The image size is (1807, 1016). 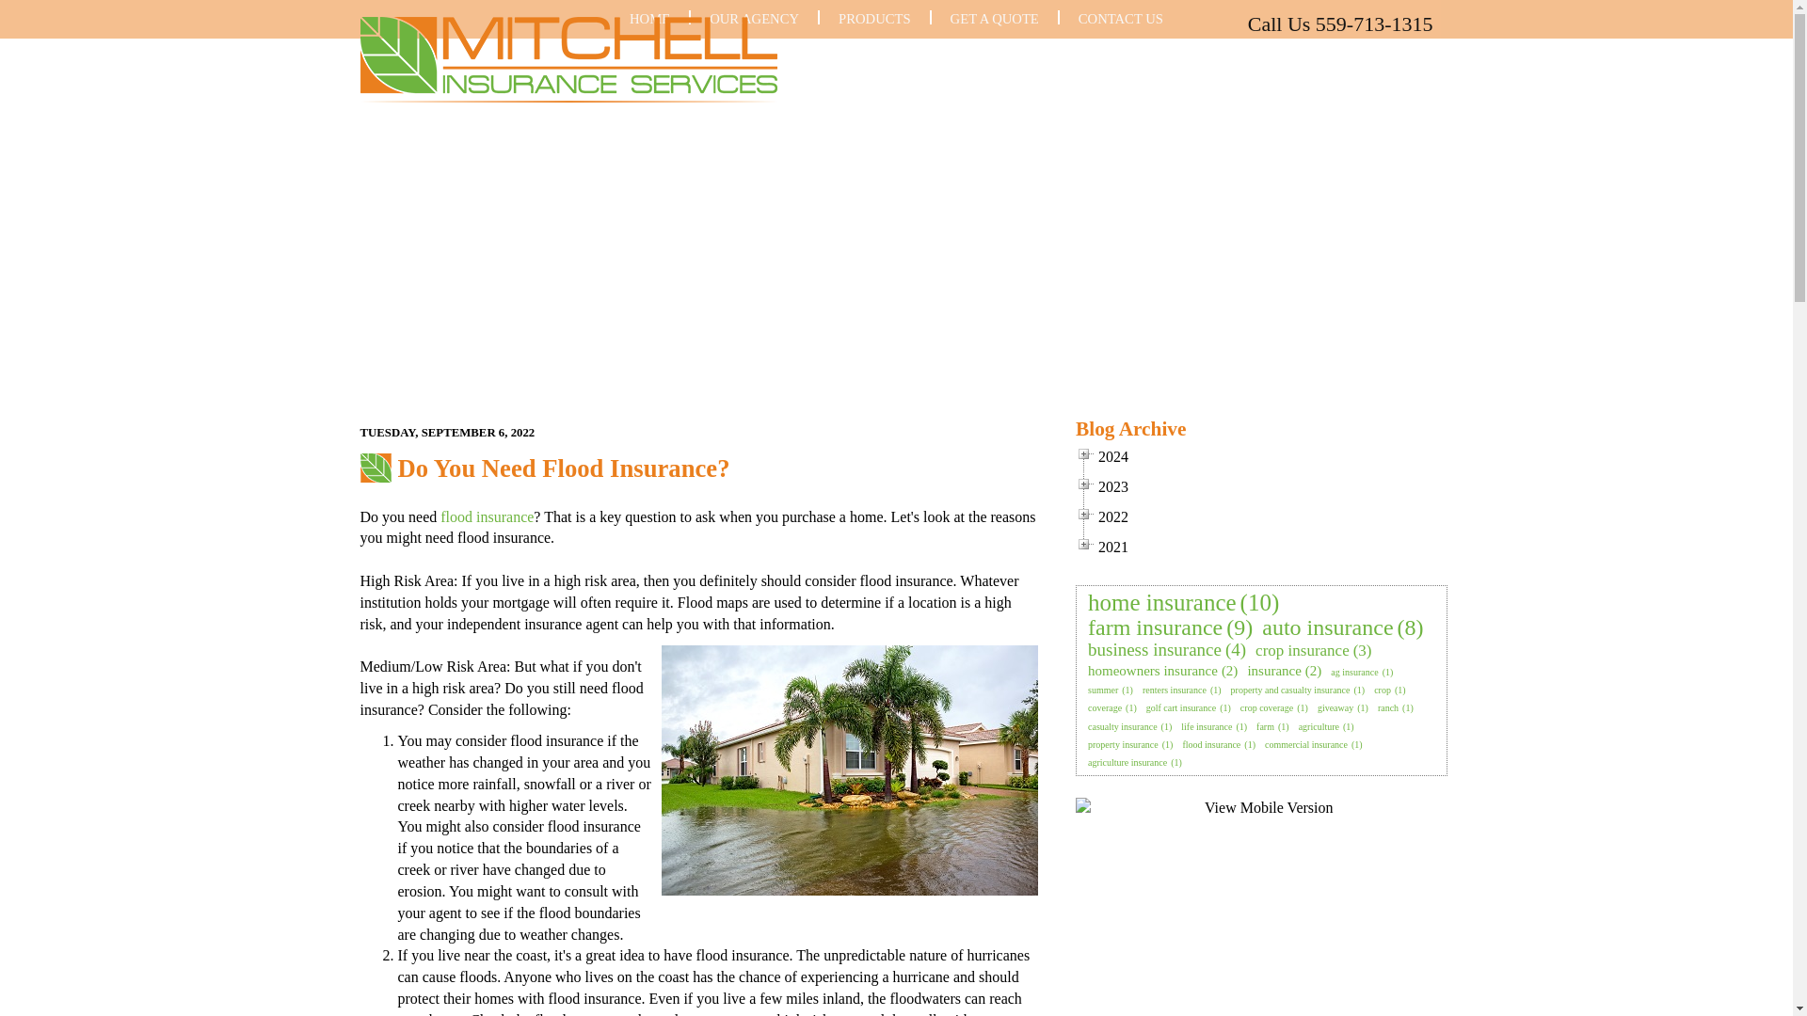 What do you see at coordinates (1289, 689) in the screenshot?
I see `property and casualty insurance` at bounding box center [1289, 689].